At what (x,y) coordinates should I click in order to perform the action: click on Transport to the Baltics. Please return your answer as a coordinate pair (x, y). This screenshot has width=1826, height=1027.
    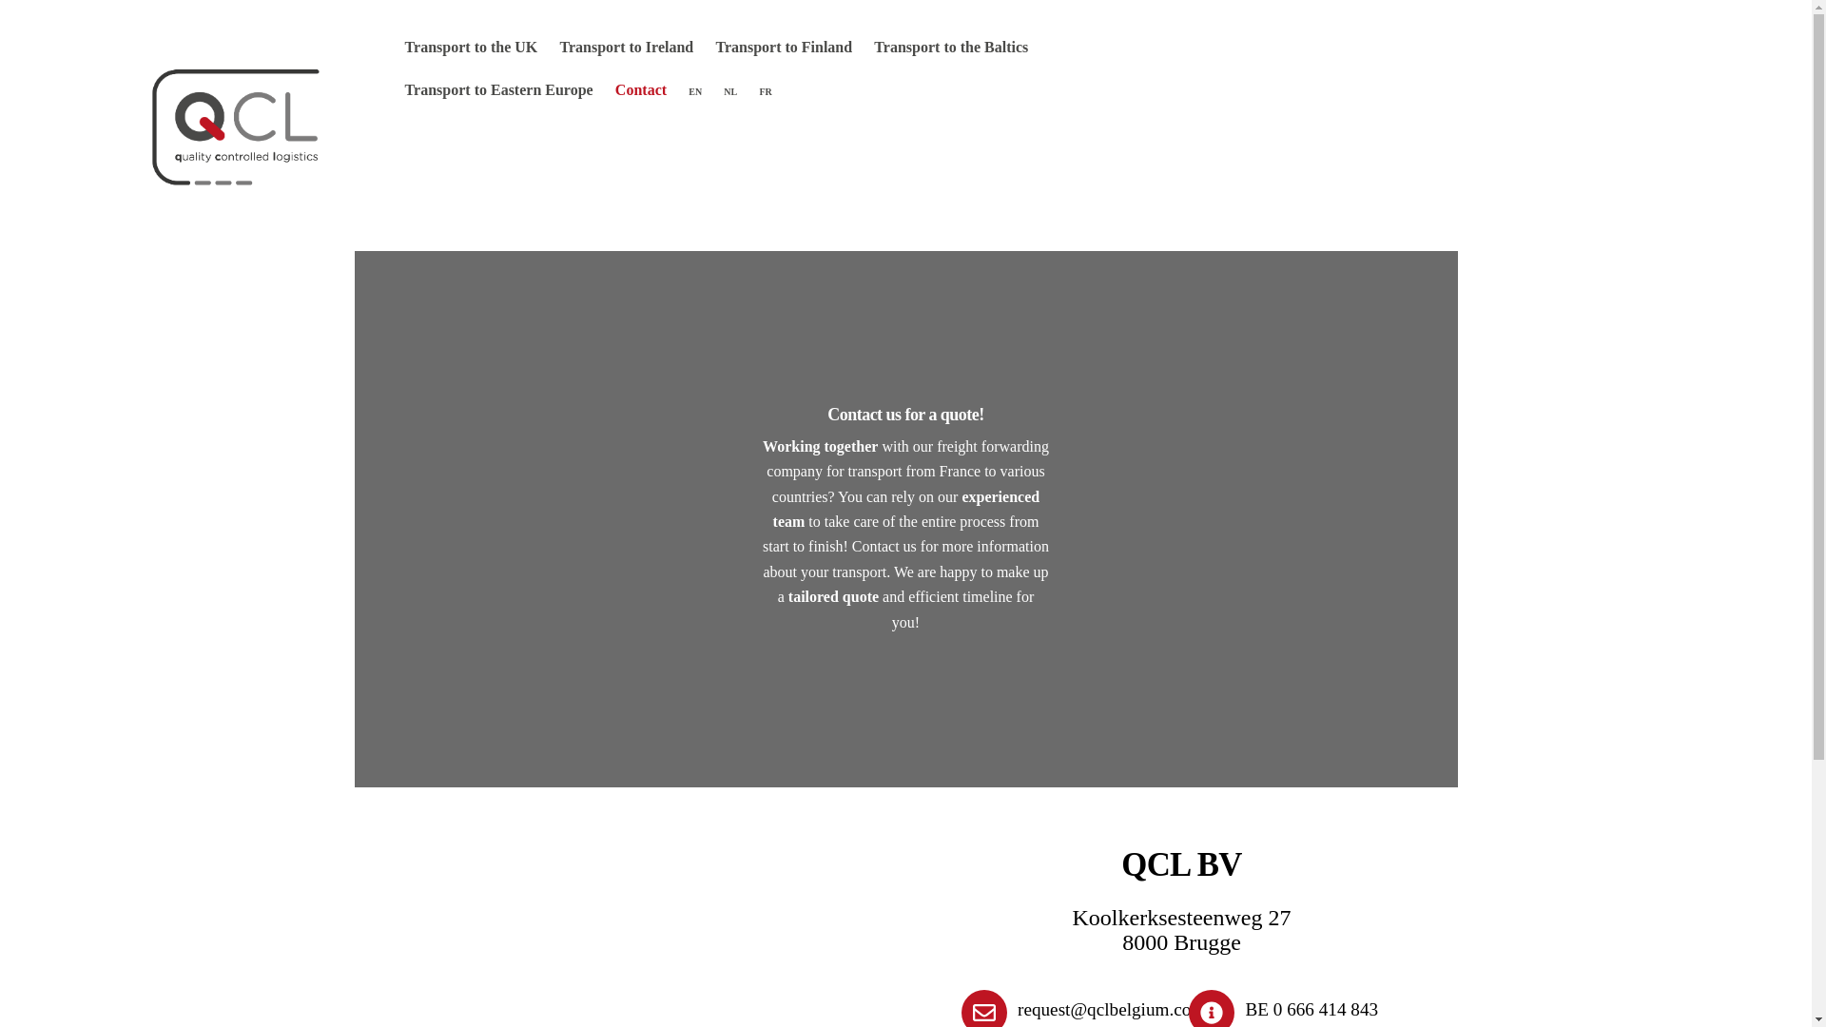
    Looking at the image, I should click on (951, 48).